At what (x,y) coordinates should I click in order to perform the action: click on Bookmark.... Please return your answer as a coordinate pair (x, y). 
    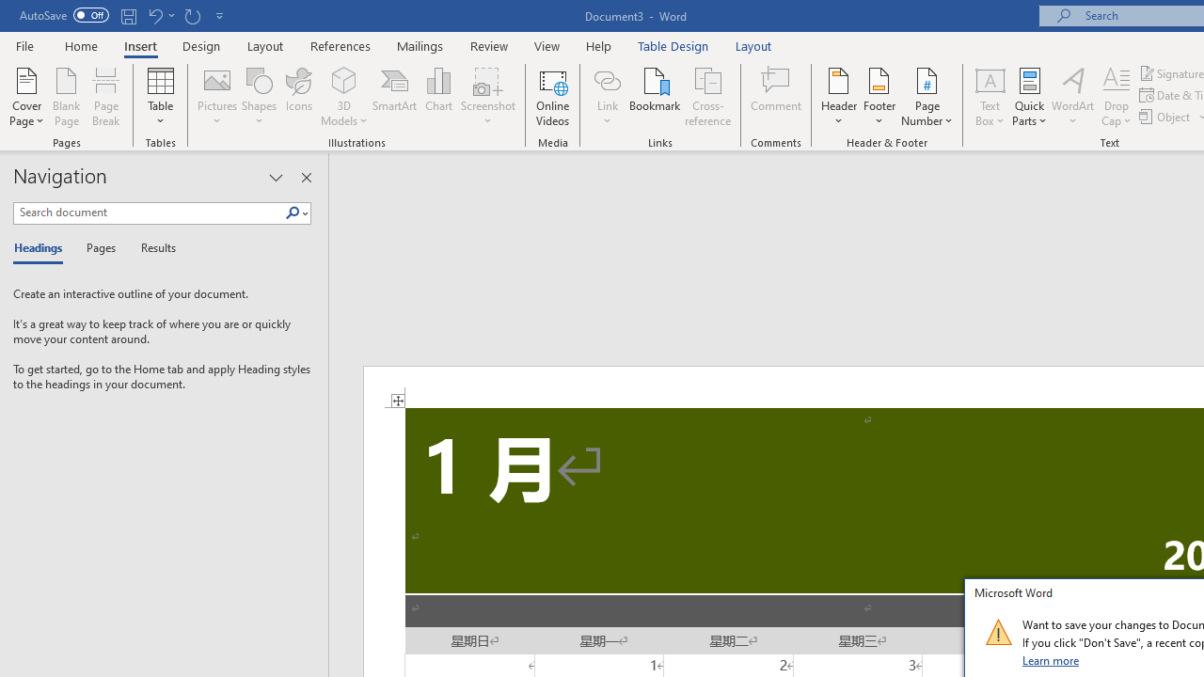
    Looking at the image, I should click on (655, 96).